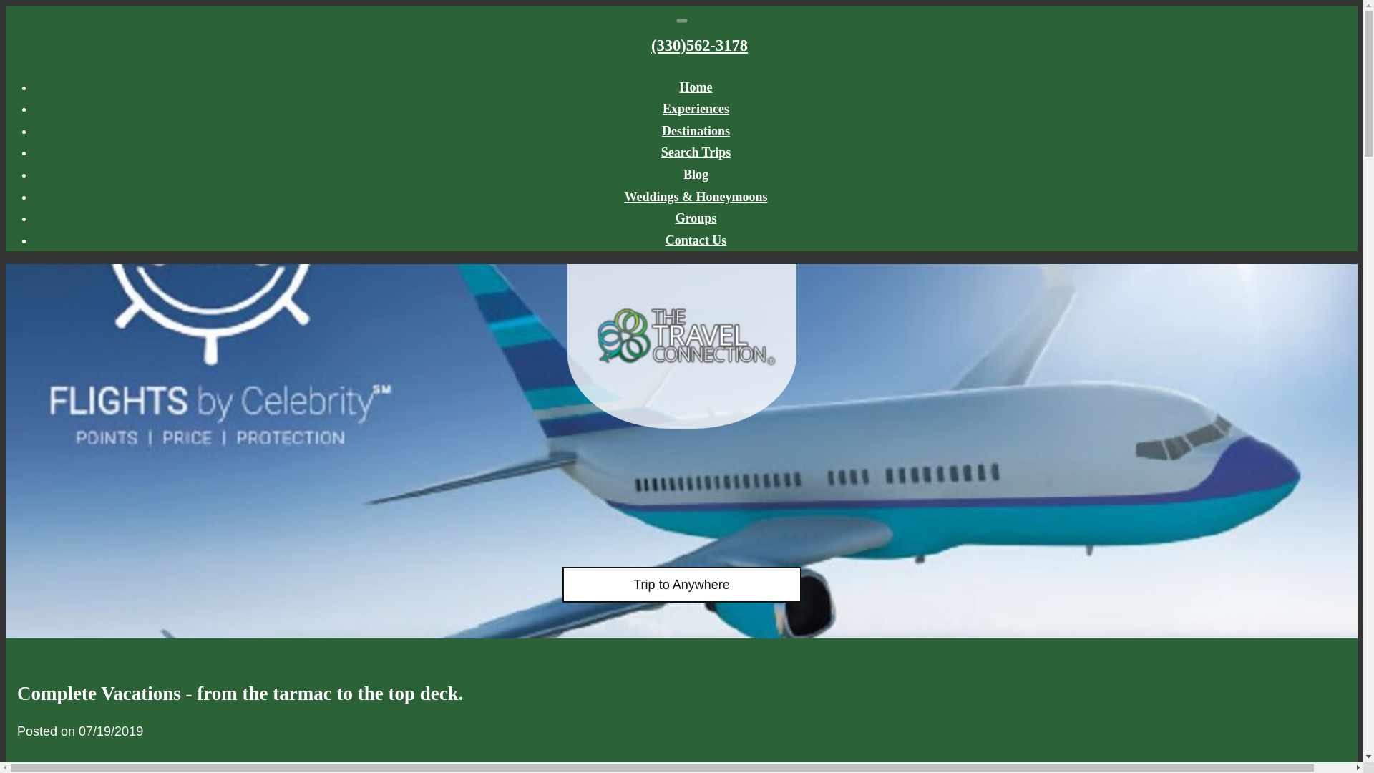 The image size is (1374, 773). What do you see at coordinates (696, 240) in the screenshot?
I see `Contact Us` at bounding box center [696, 240].